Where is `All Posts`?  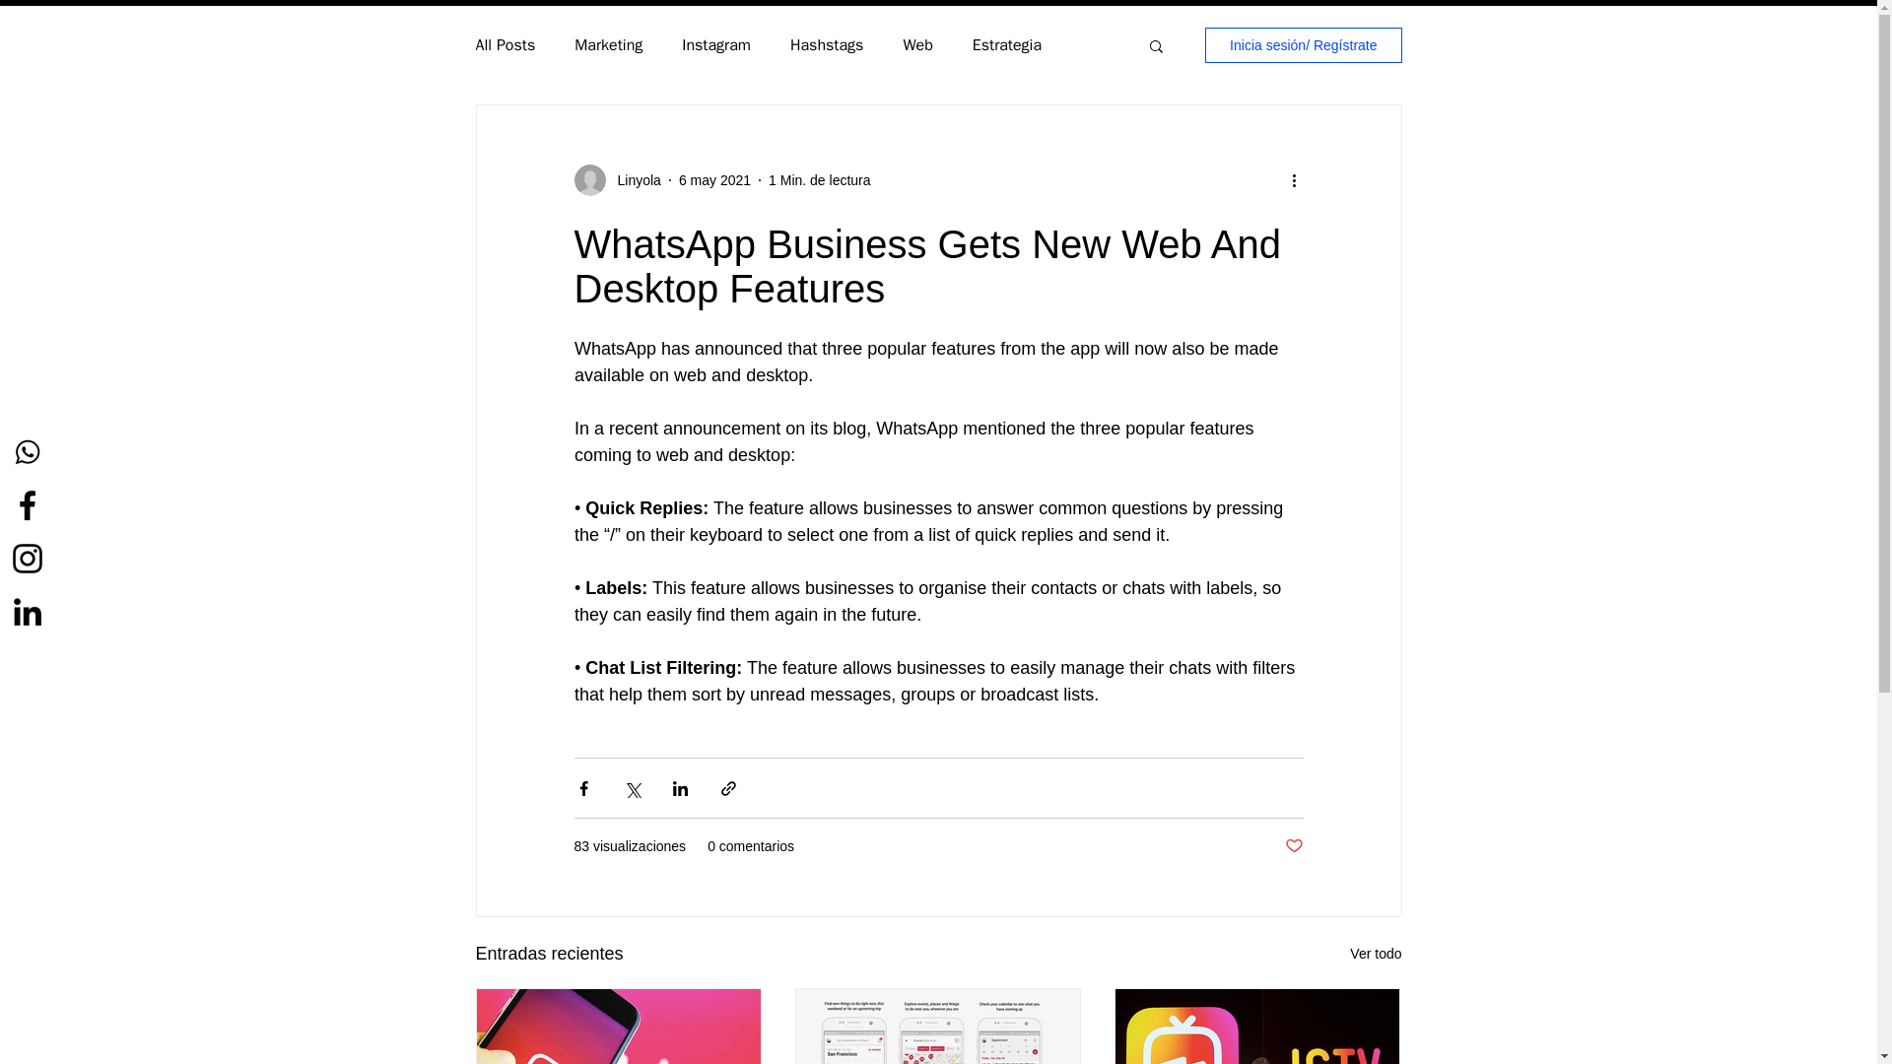
All Posts is located at coordinates (505, 45).